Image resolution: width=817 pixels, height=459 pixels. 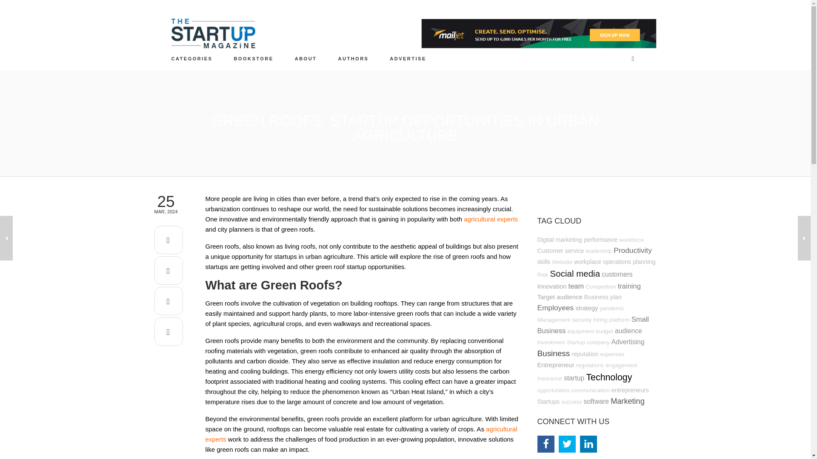 I want to click on Categories, so click(x=192, y=58).